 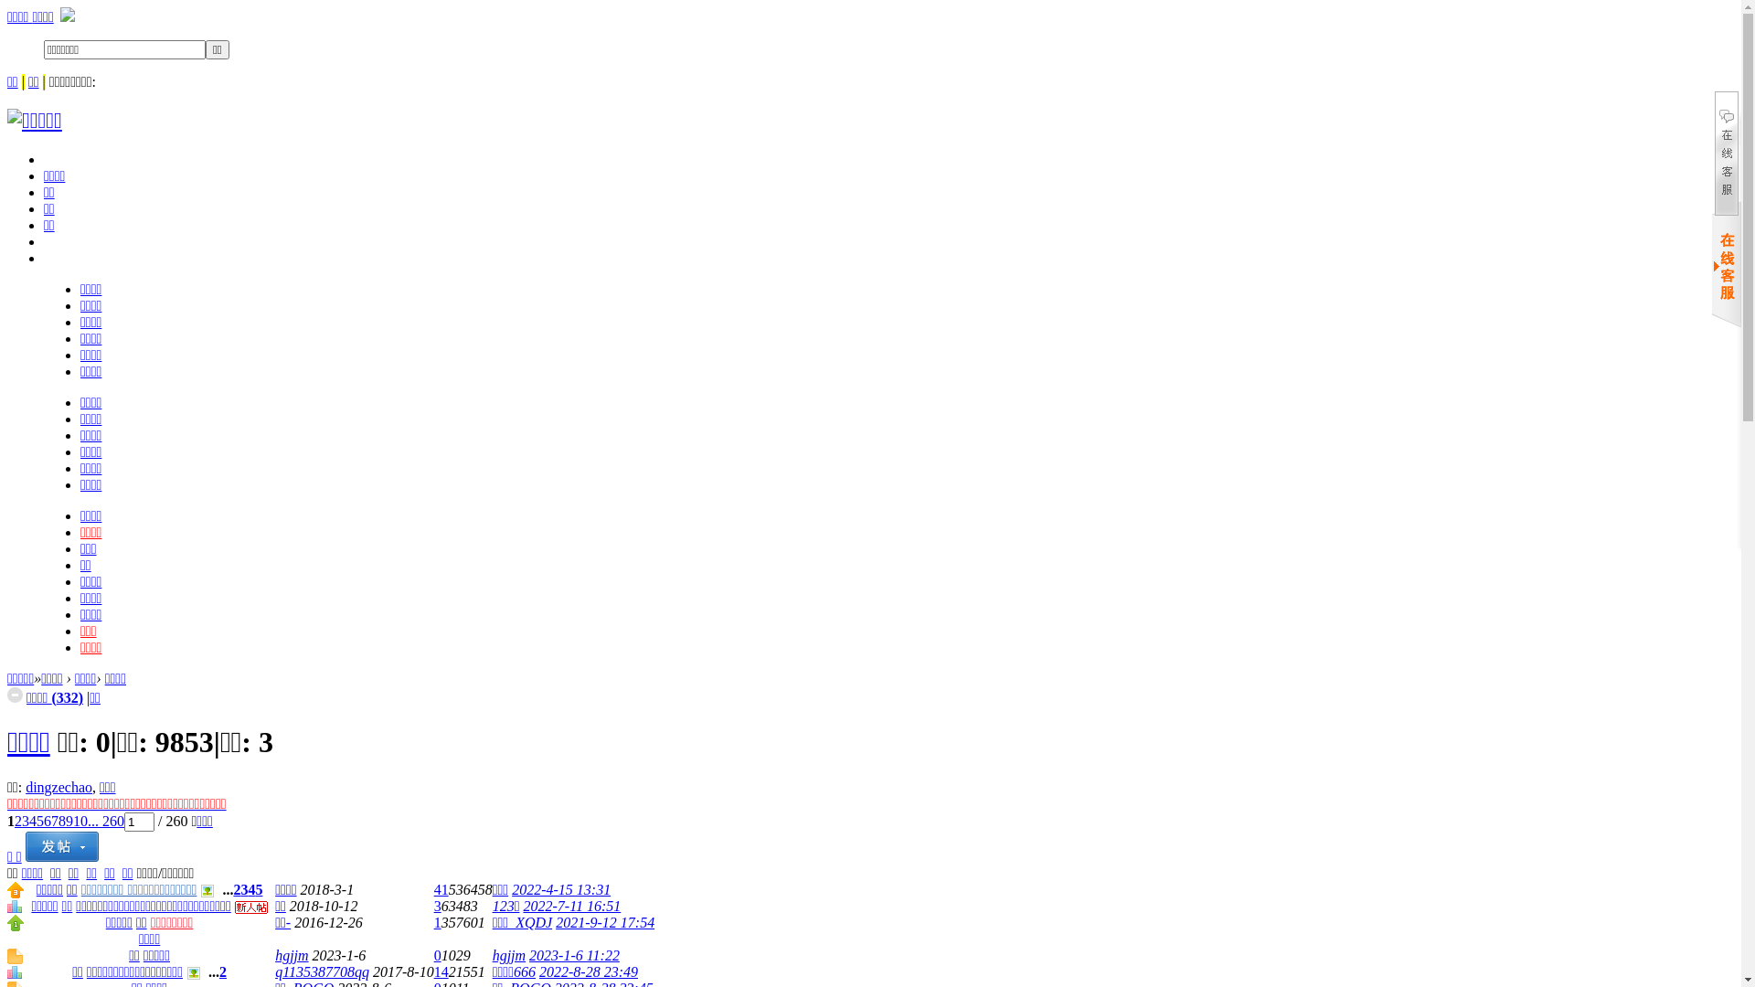 What do you see at coordinates (251, 890) in the screenshot?
I see `4` at bounding box center [251, 890].